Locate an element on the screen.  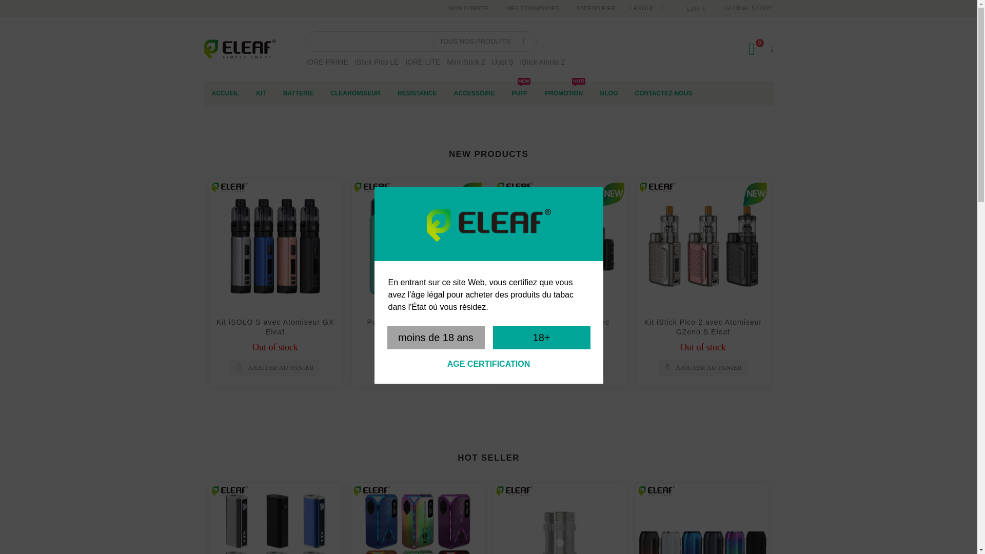
MES COMMANDES is located at coordinates (533, 8).